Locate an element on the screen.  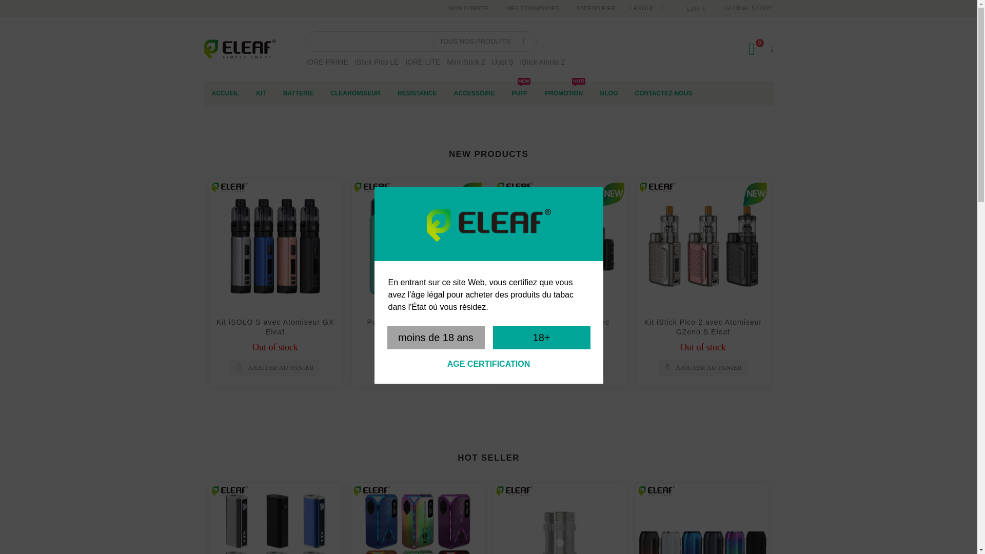
MES COMMANDES is located at coordinates (533, 8).